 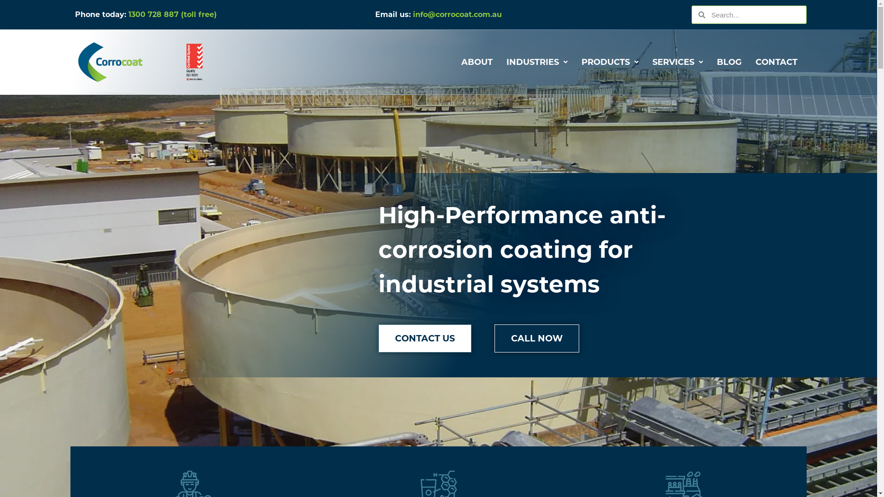 I want to click on CONTACT US, so click(x=425, y=339).